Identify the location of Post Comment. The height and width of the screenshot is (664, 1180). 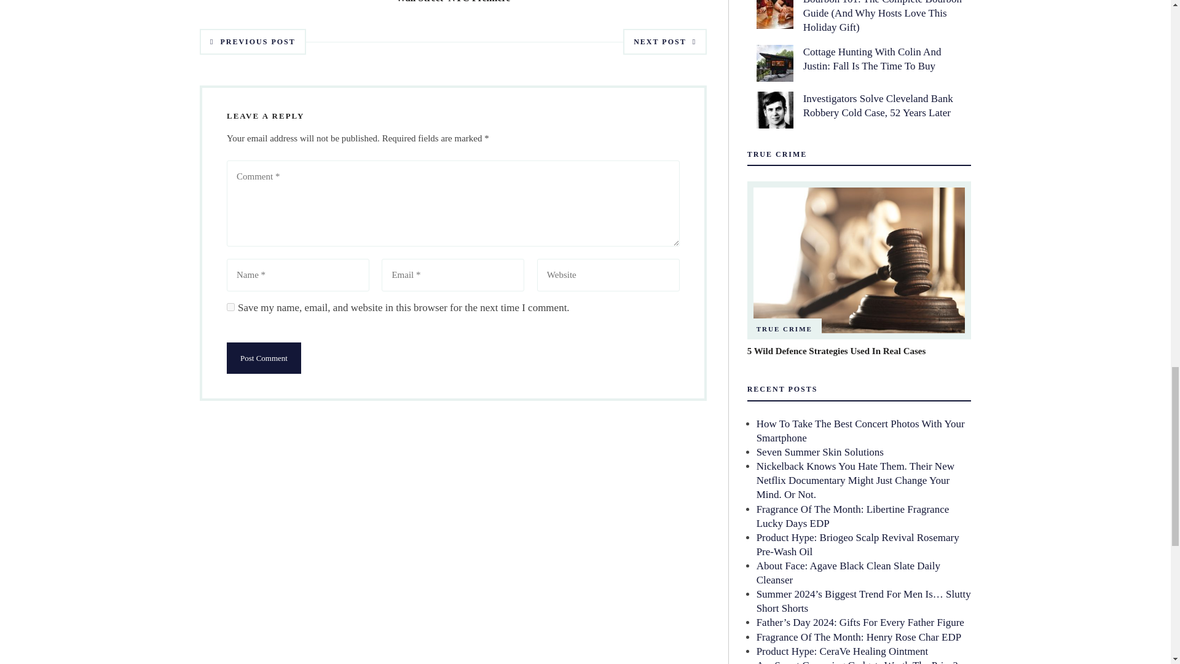
(263, 358).